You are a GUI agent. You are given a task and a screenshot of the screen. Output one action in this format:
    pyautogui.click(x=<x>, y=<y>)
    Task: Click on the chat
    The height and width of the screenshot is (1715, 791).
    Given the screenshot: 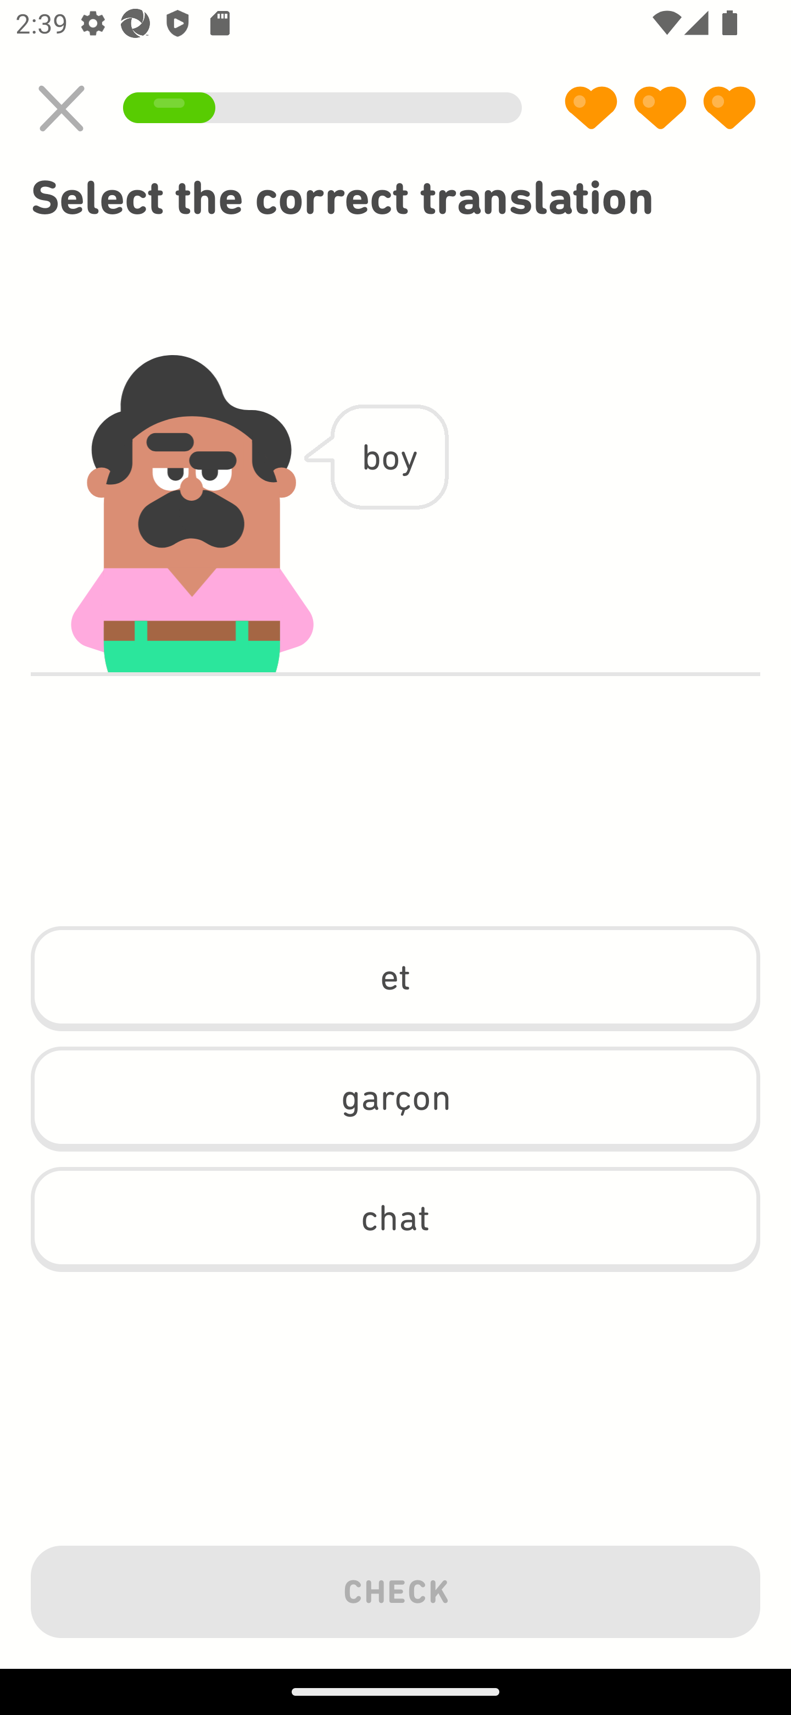 What is the action you would take?
    pyautogui.click(x=396, y=1219)
    